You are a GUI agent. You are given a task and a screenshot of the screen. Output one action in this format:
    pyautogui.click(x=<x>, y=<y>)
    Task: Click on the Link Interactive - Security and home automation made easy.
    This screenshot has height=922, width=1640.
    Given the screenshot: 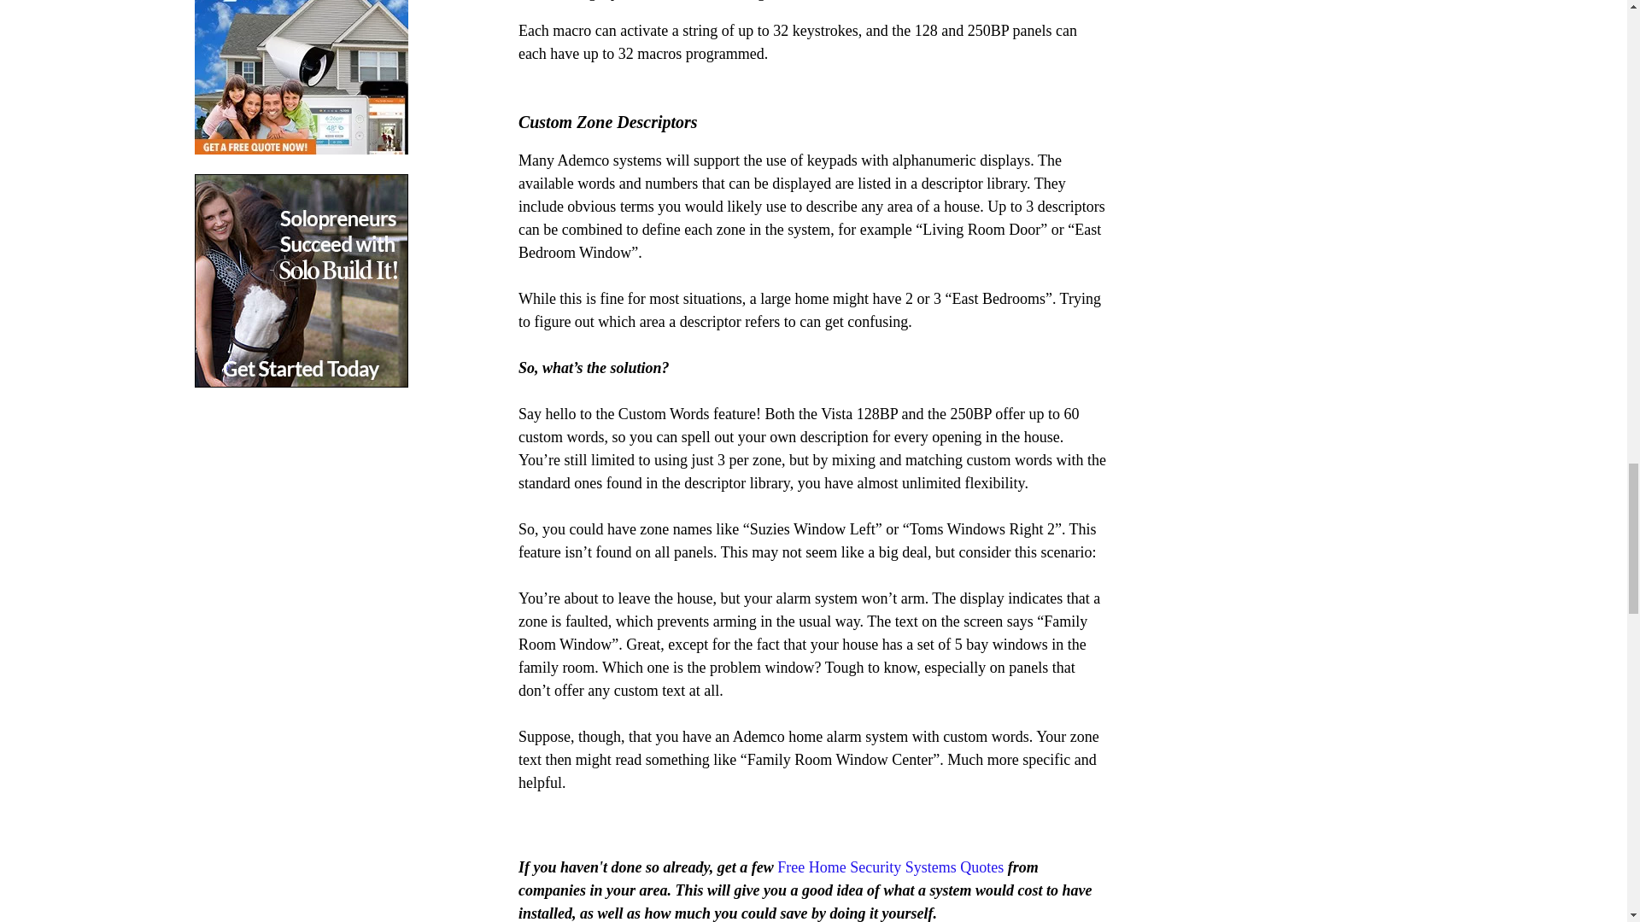 What is the action you would take?
    pyautogui.click(x=302, y=77)
    